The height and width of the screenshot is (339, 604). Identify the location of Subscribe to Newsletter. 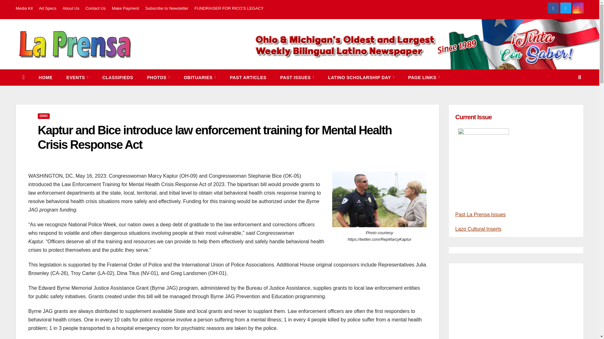
(167, 8).